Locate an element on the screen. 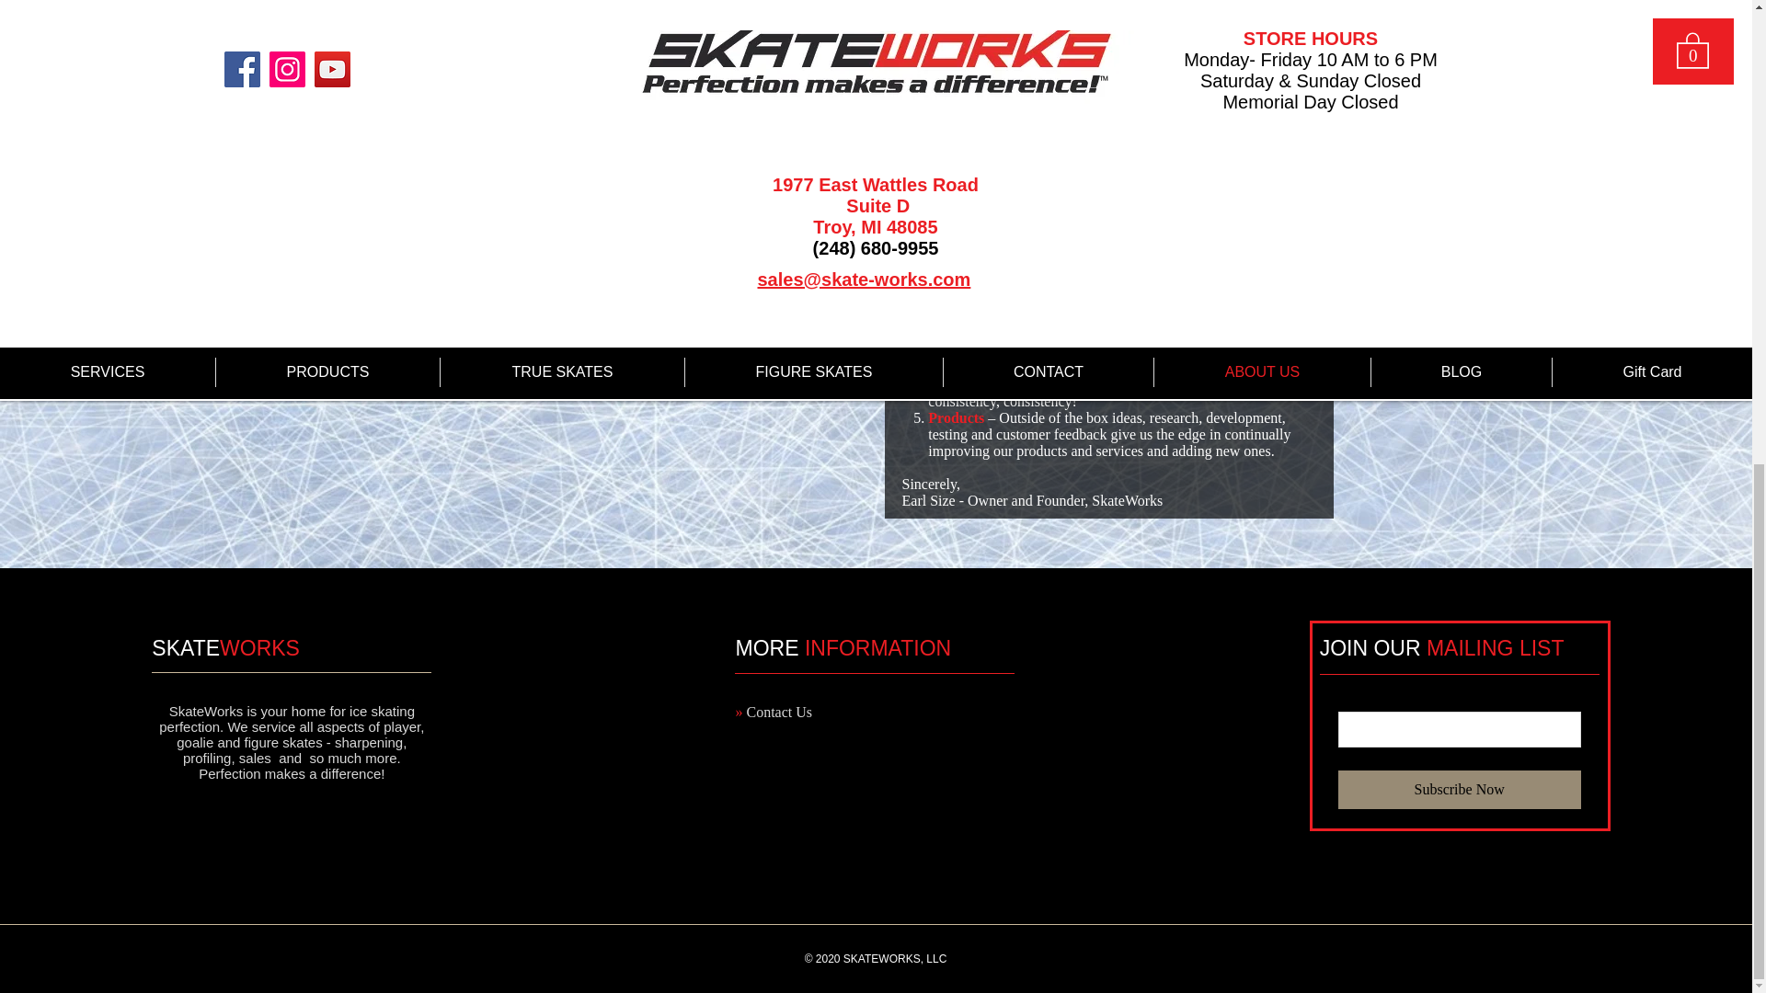  Contact Us is located at coordinates (778, 712).